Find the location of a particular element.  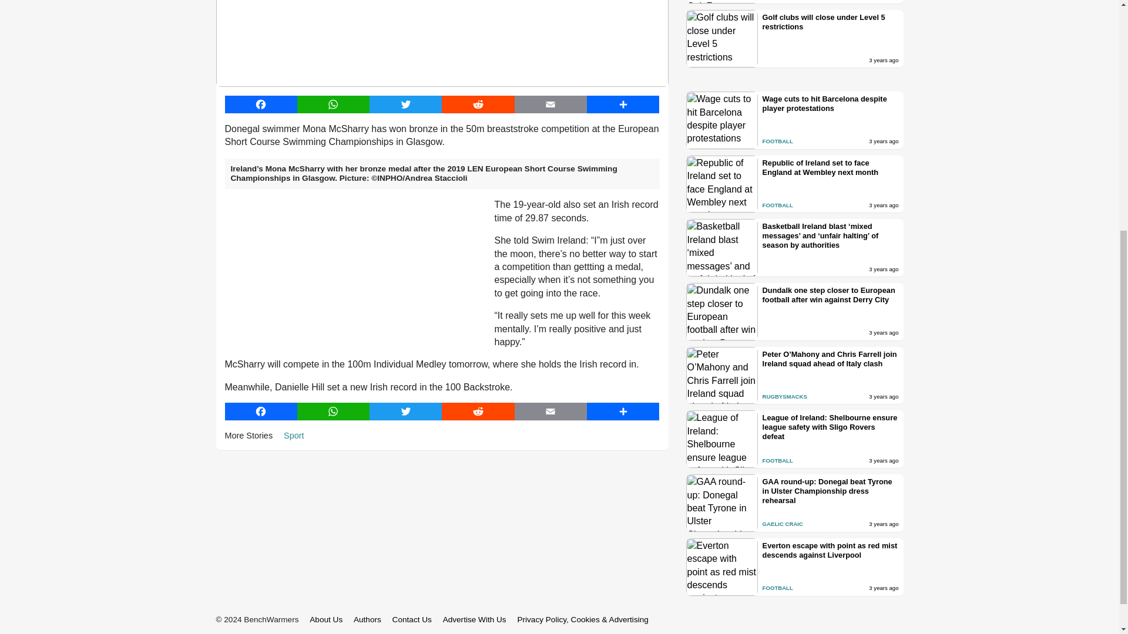

Email is located at coordinates (550, 104).